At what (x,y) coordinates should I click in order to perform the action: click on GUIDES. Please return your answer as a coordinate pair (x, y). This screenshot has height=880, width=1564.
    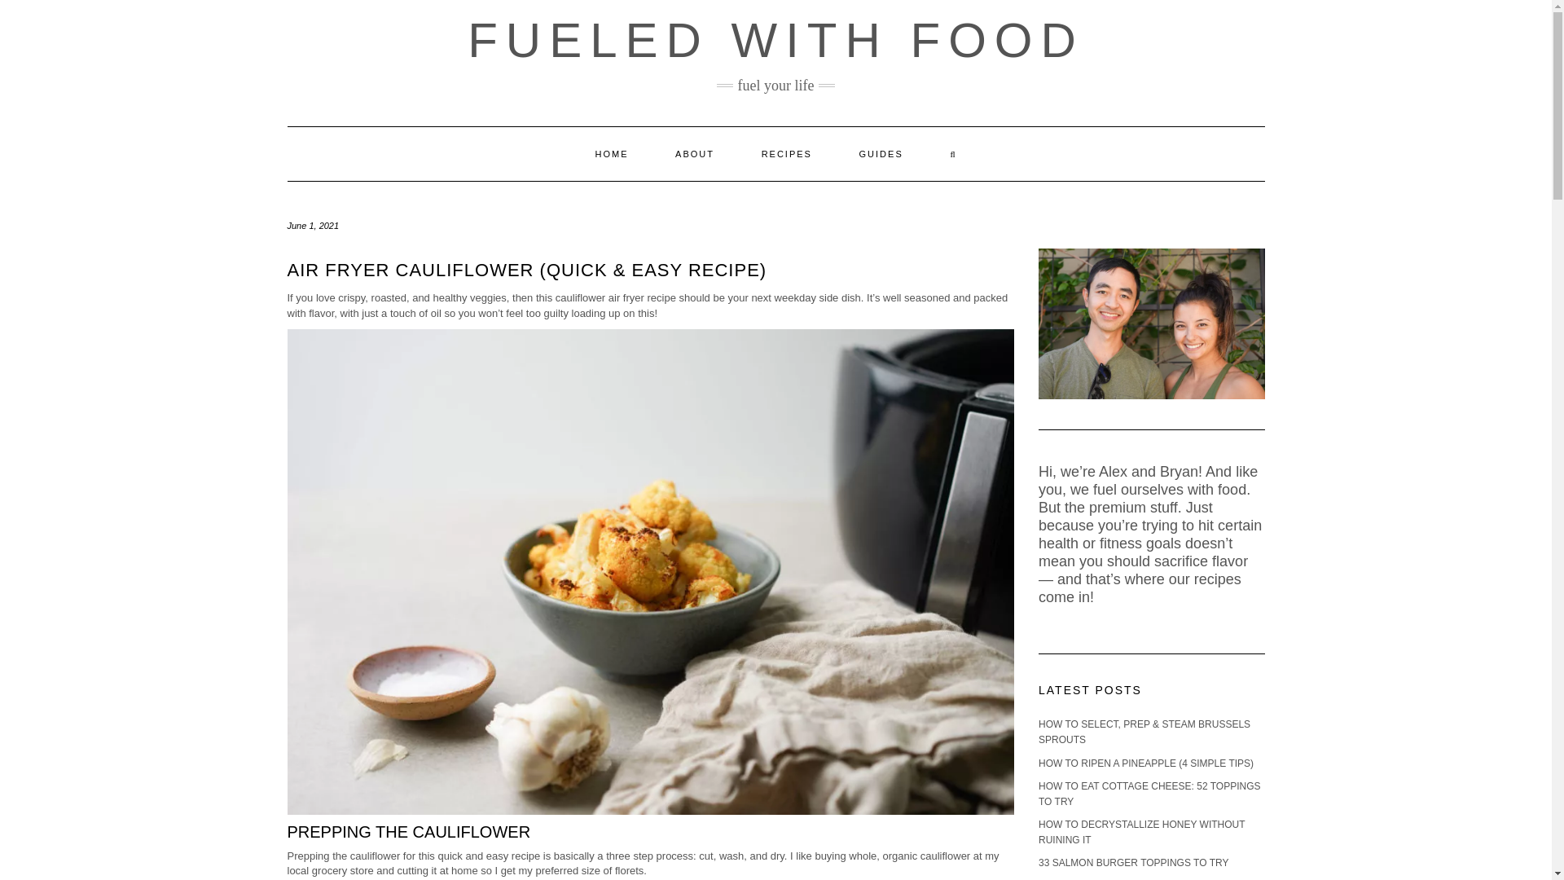
    Looking at the image, I should click on (881, 153).